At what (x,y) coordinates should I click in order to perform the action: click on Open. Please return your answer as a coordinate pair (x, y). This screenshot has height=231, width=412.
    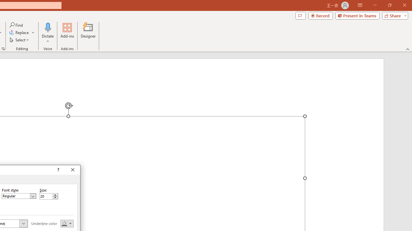
    Looking at the image, I should click on (23, 223).